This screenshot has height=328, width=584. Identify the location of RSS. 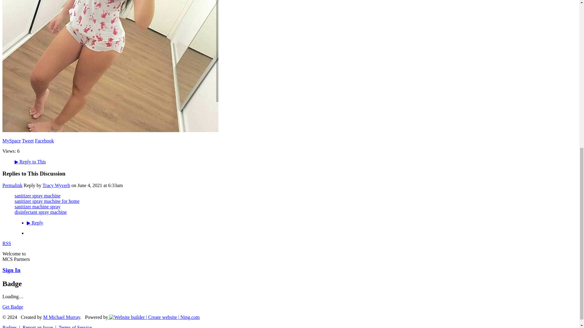
(7, 243).